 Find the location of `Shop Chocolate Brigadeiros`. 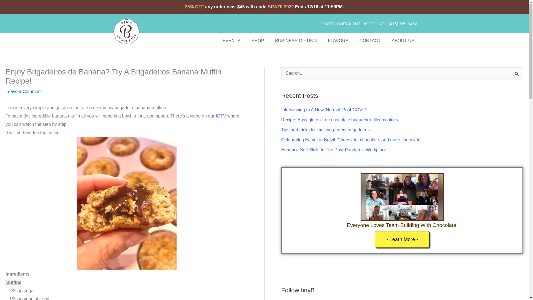

Shop Chocolate Brigadeiros is located at coordinates (258, 41).